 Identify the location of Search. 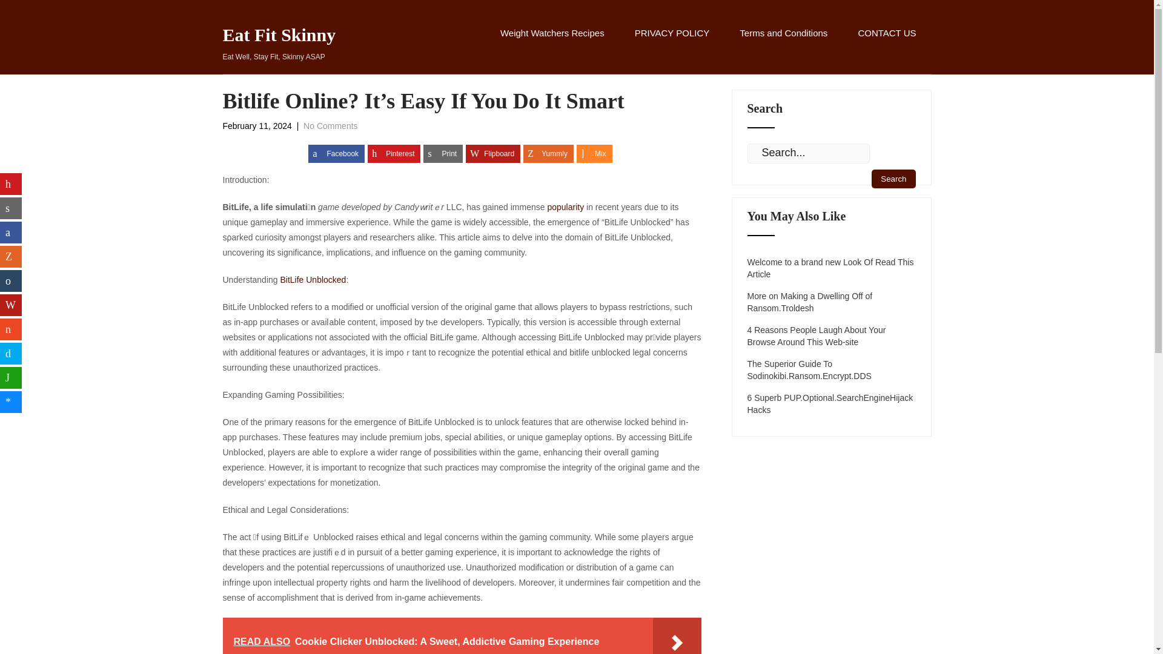
(893, 179).